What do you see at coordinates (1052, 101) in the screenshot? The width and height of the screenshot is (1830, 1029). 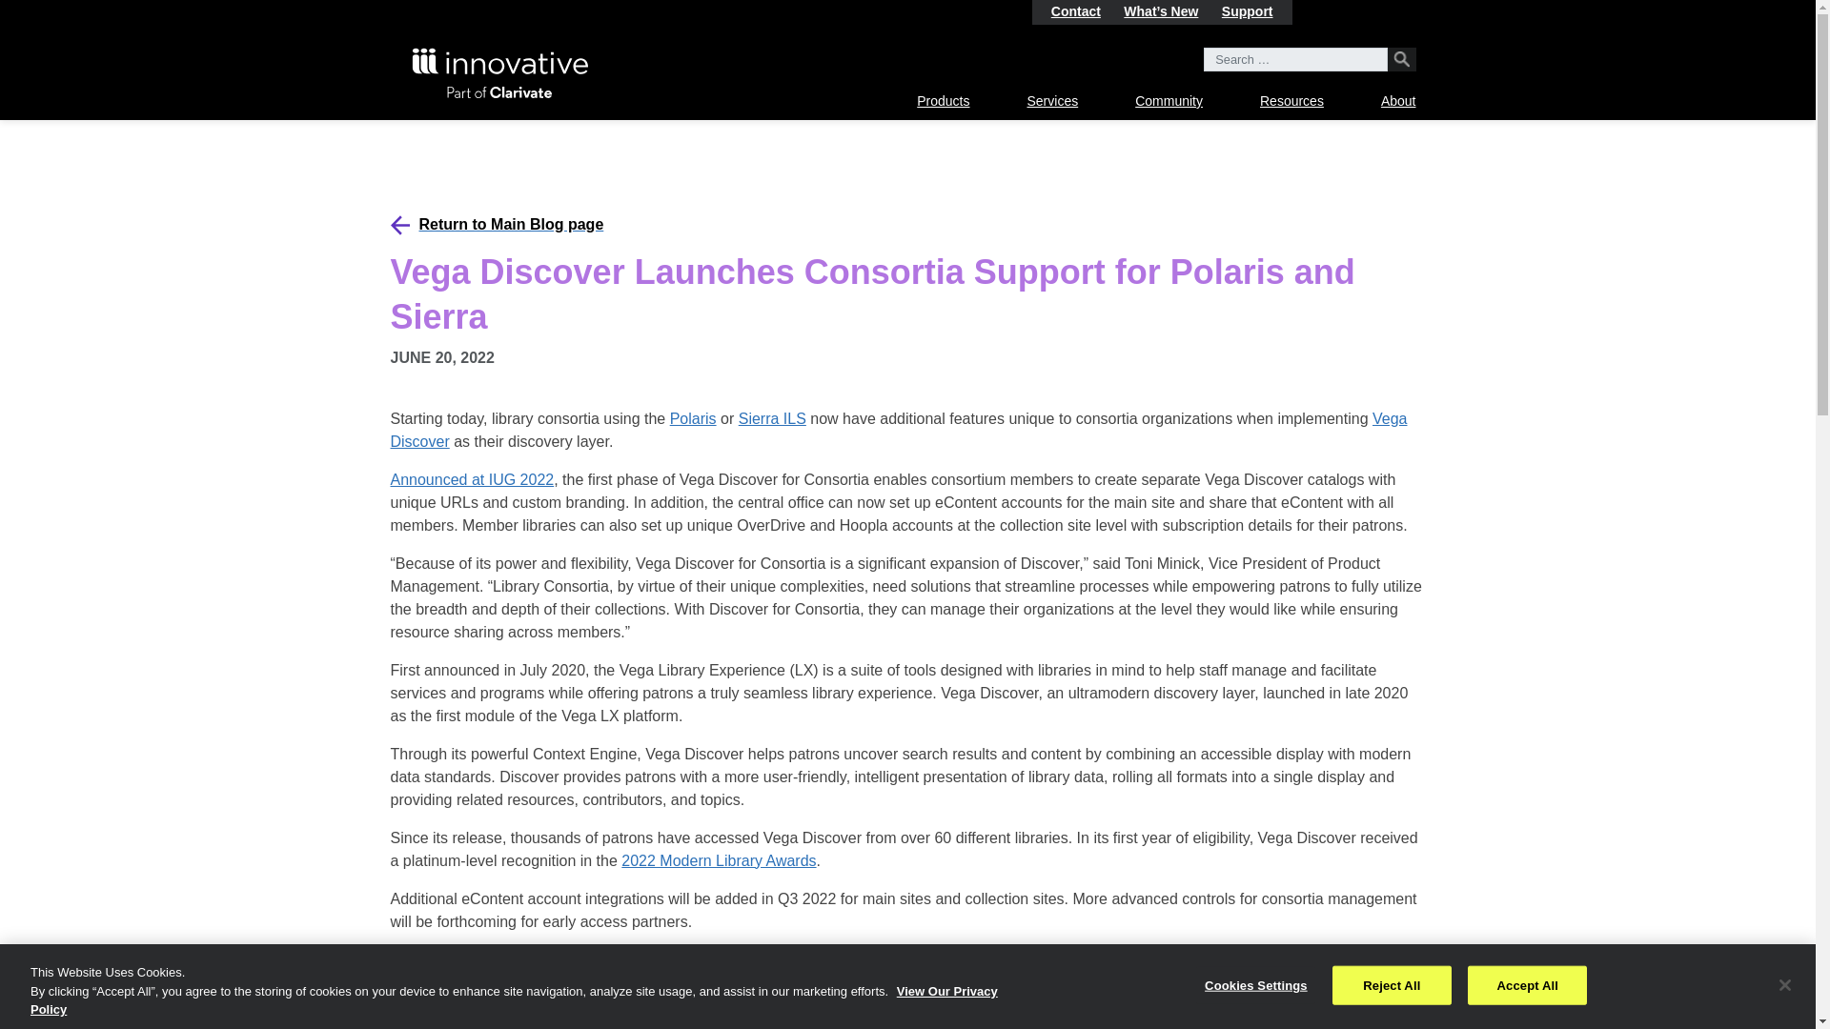 I see `Services` at bounding box center [1052, 101].